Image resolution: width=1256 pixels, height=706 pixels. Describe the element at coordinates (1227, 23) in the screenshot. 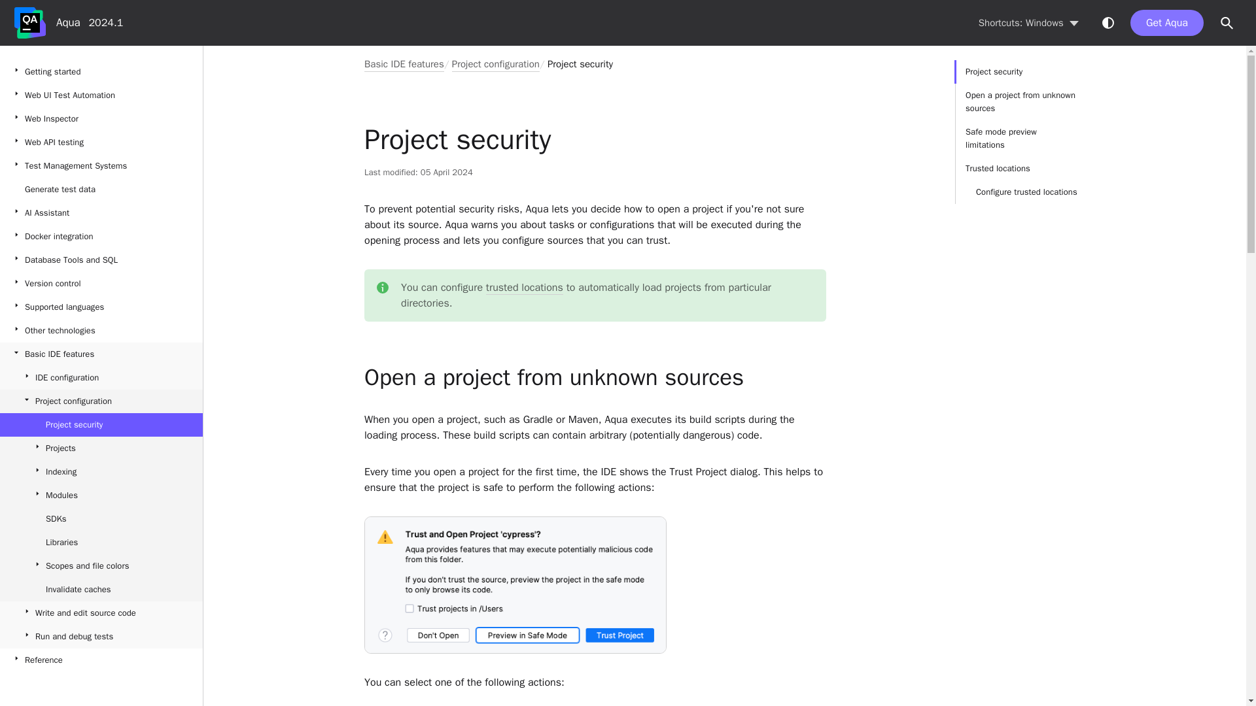

I see `Search` at that location.